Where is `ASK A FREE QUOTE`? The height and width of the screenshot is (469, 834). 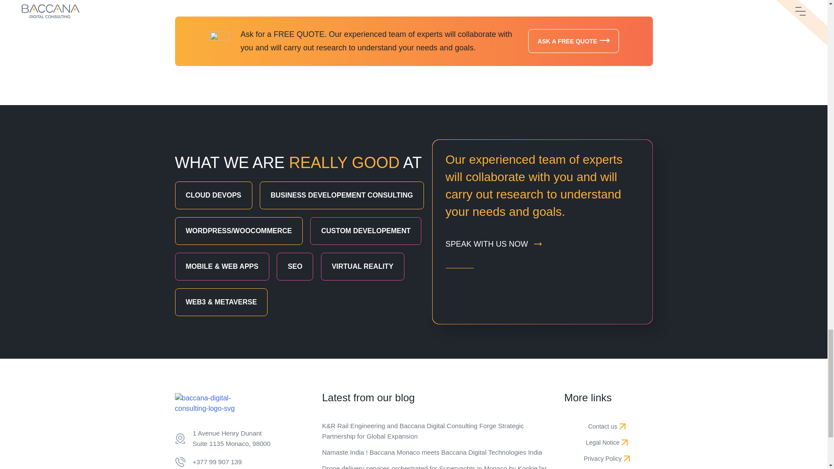
ASK A FREE QUOTE is located at coordinates (242, 439).